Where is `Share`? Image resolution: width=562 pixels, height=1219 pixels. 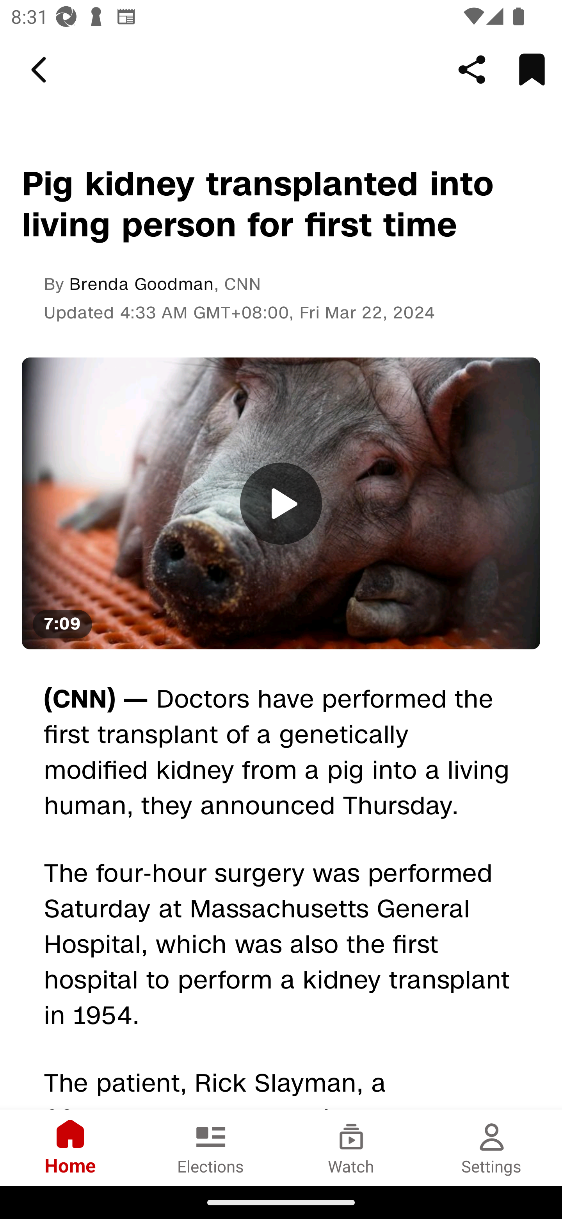 Share is located at coordinates (472, 69).